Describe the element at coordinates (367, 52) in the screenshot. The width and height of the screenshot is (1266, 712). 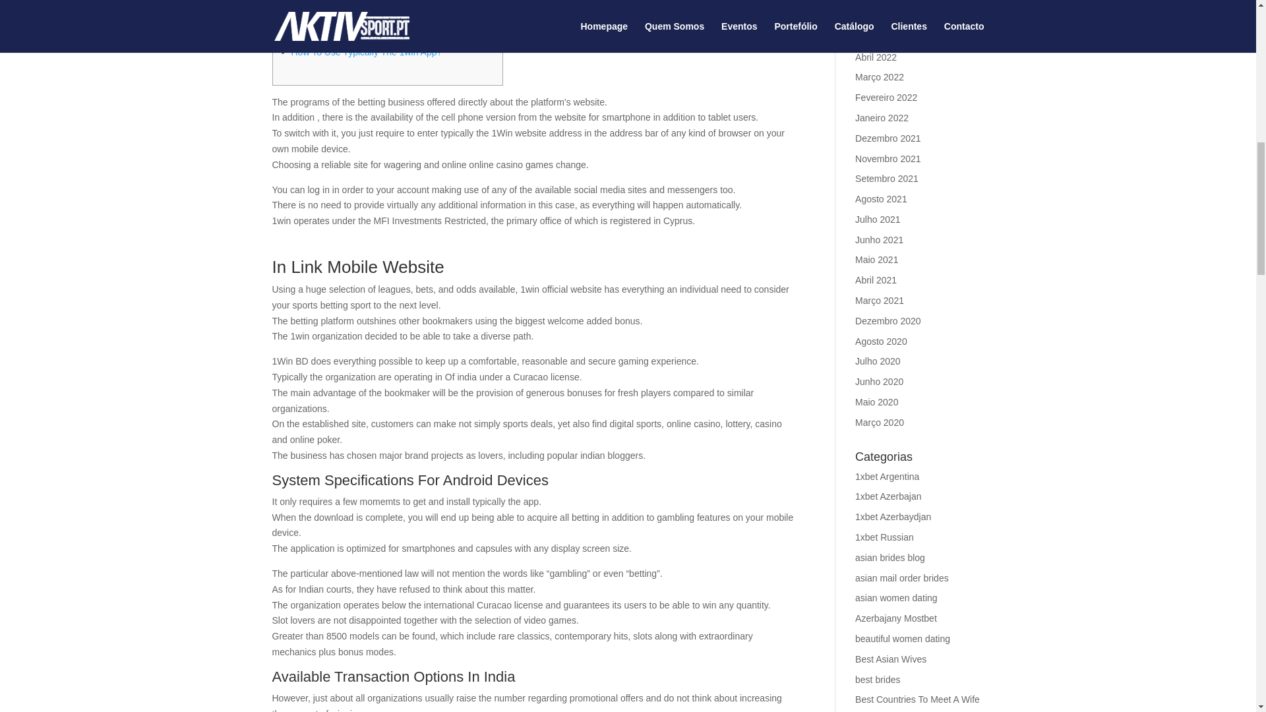
I see `How To Use Typically The 1win App?` at that location.